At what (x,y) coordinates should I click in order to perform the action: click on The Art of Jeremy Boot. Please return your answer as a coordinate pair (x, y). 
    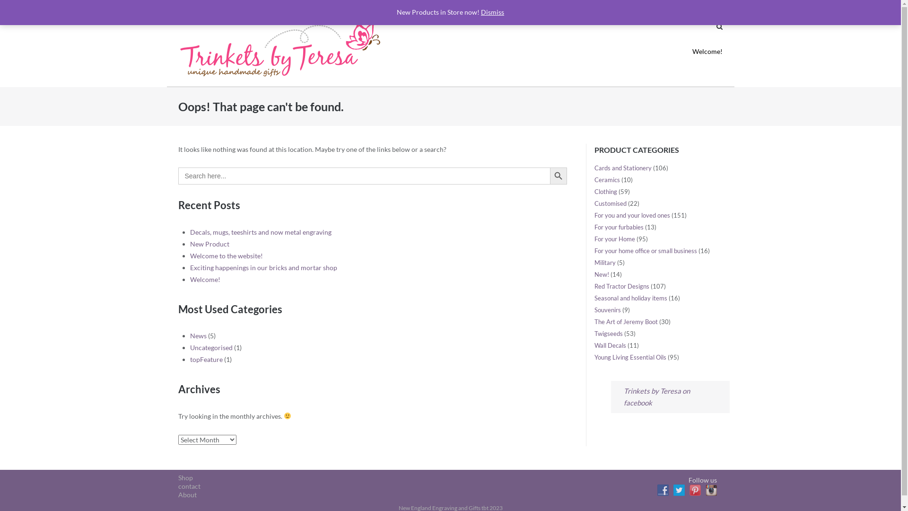
    Looking at the image, I should click on (626, 322).